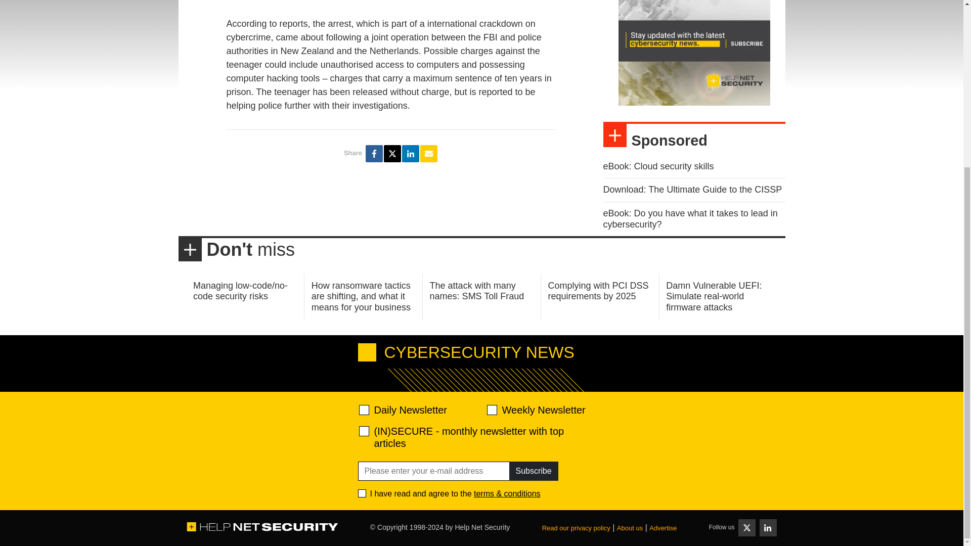  I want to click on Subscribe, so click(533, 471).